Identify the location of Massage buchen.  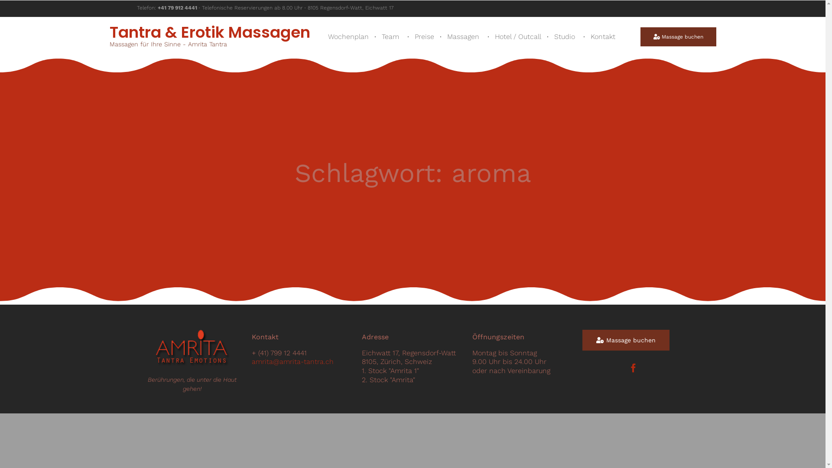
(679, 37).